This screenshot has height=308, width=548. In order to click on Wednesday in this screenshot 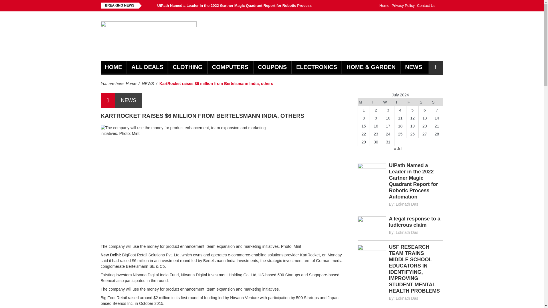, I will do `click(388, 102)`.